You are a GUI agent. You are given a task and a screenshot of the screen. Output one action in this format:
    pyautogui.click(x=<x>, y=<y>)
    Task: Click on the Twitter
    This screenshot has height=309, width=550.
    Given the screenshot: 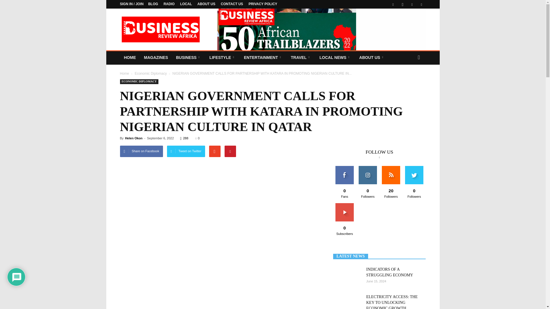 What is the action you would take?
    pyautogui.click(x=412, y=4)
    